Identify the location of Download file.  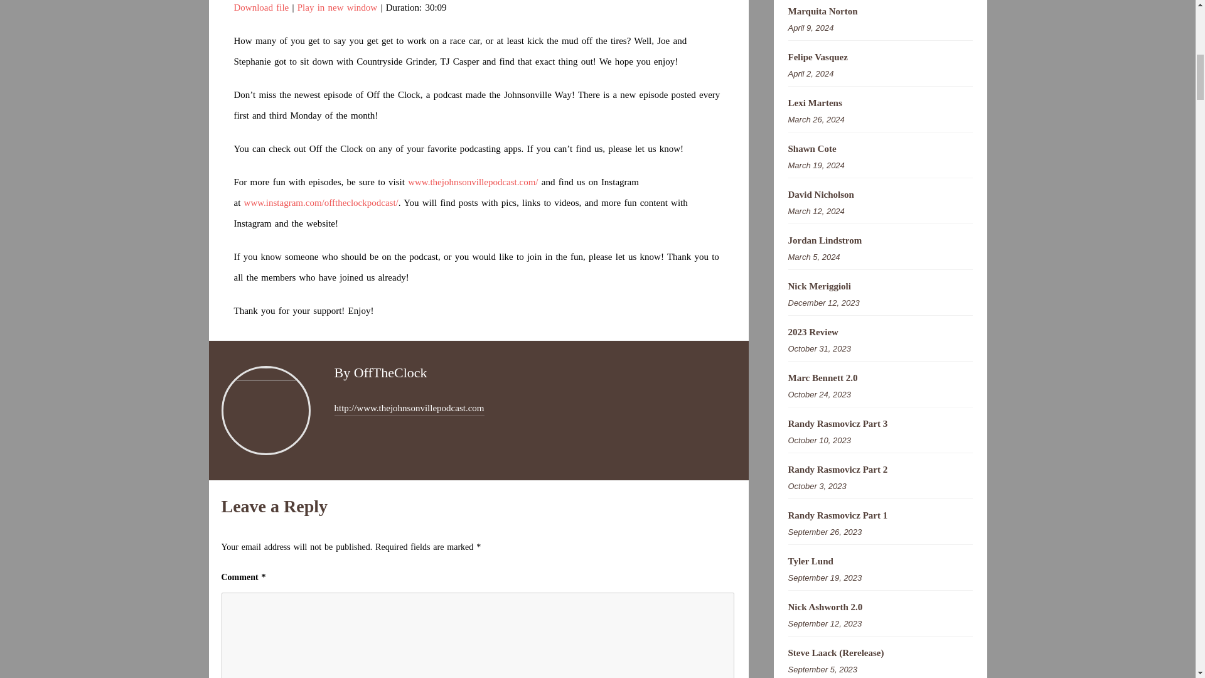
(261, 8).